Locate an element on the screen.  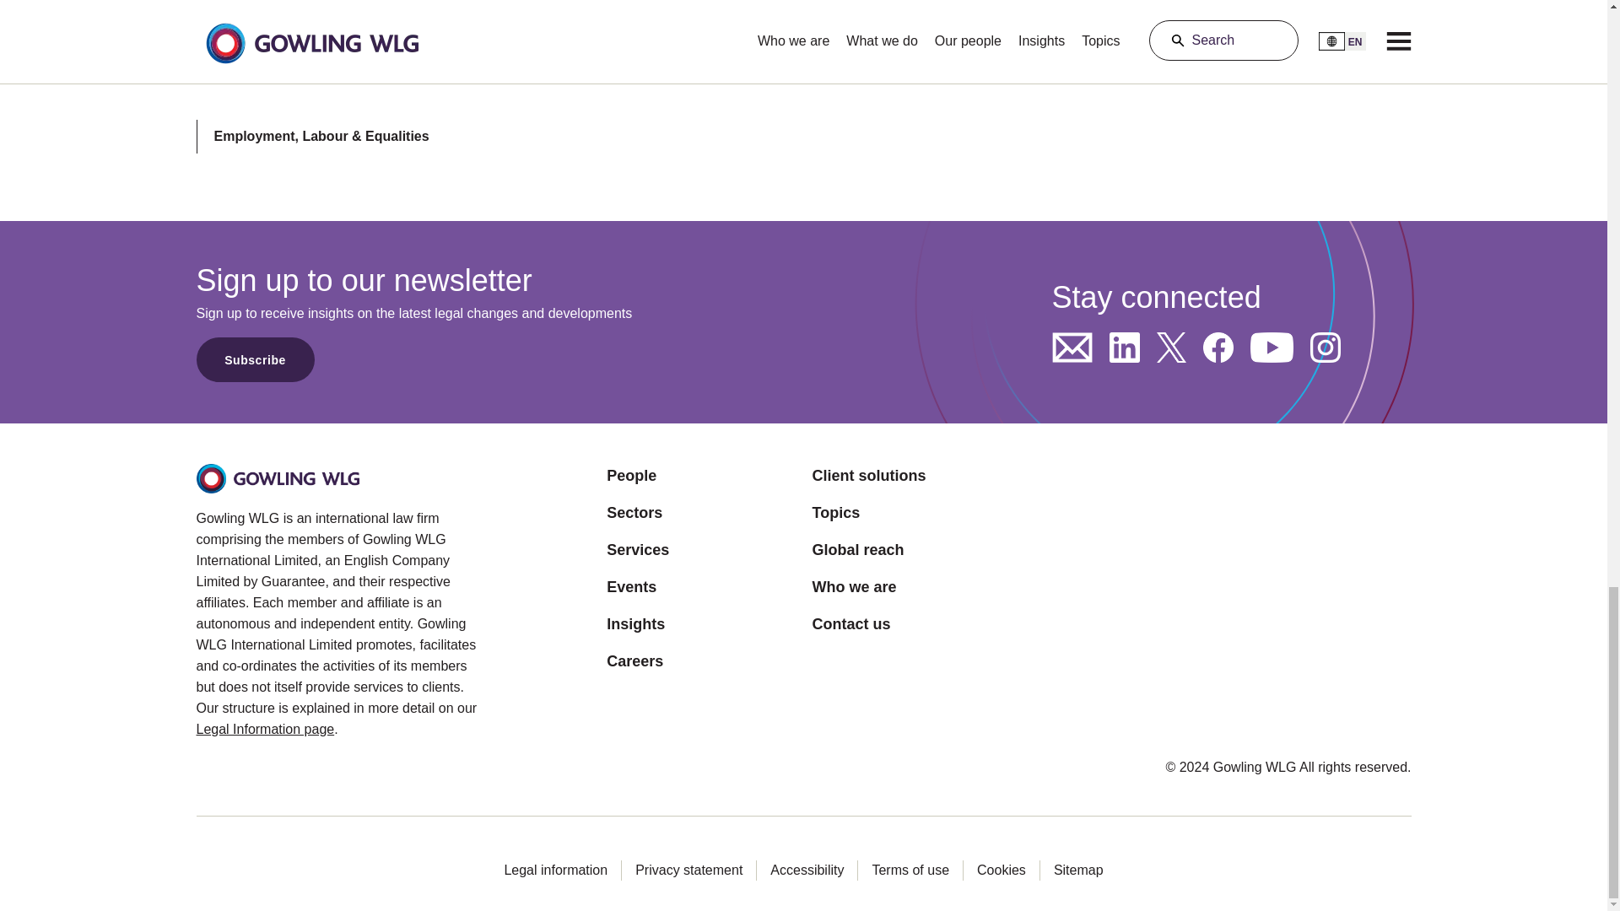
People is located at coordinates (637, 475).